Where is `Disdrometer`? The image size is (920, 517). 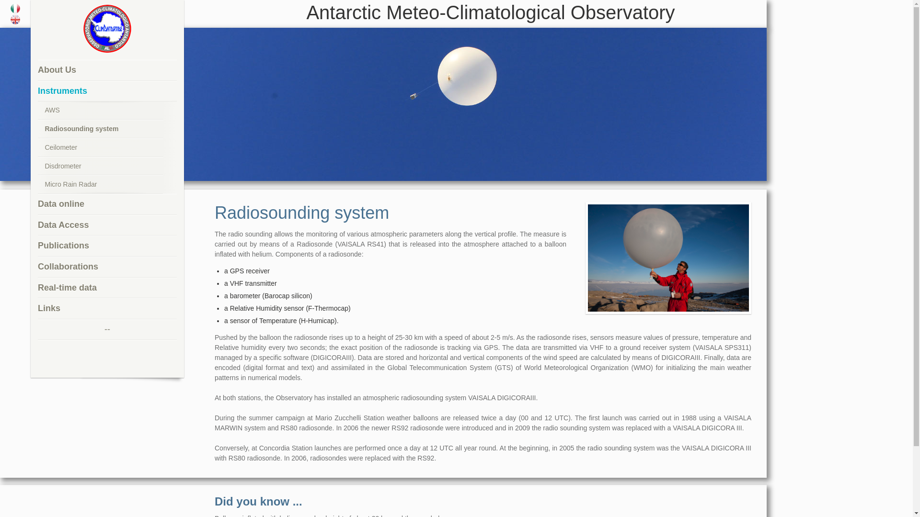 Disdrometer is located at coordinates (100, 167).